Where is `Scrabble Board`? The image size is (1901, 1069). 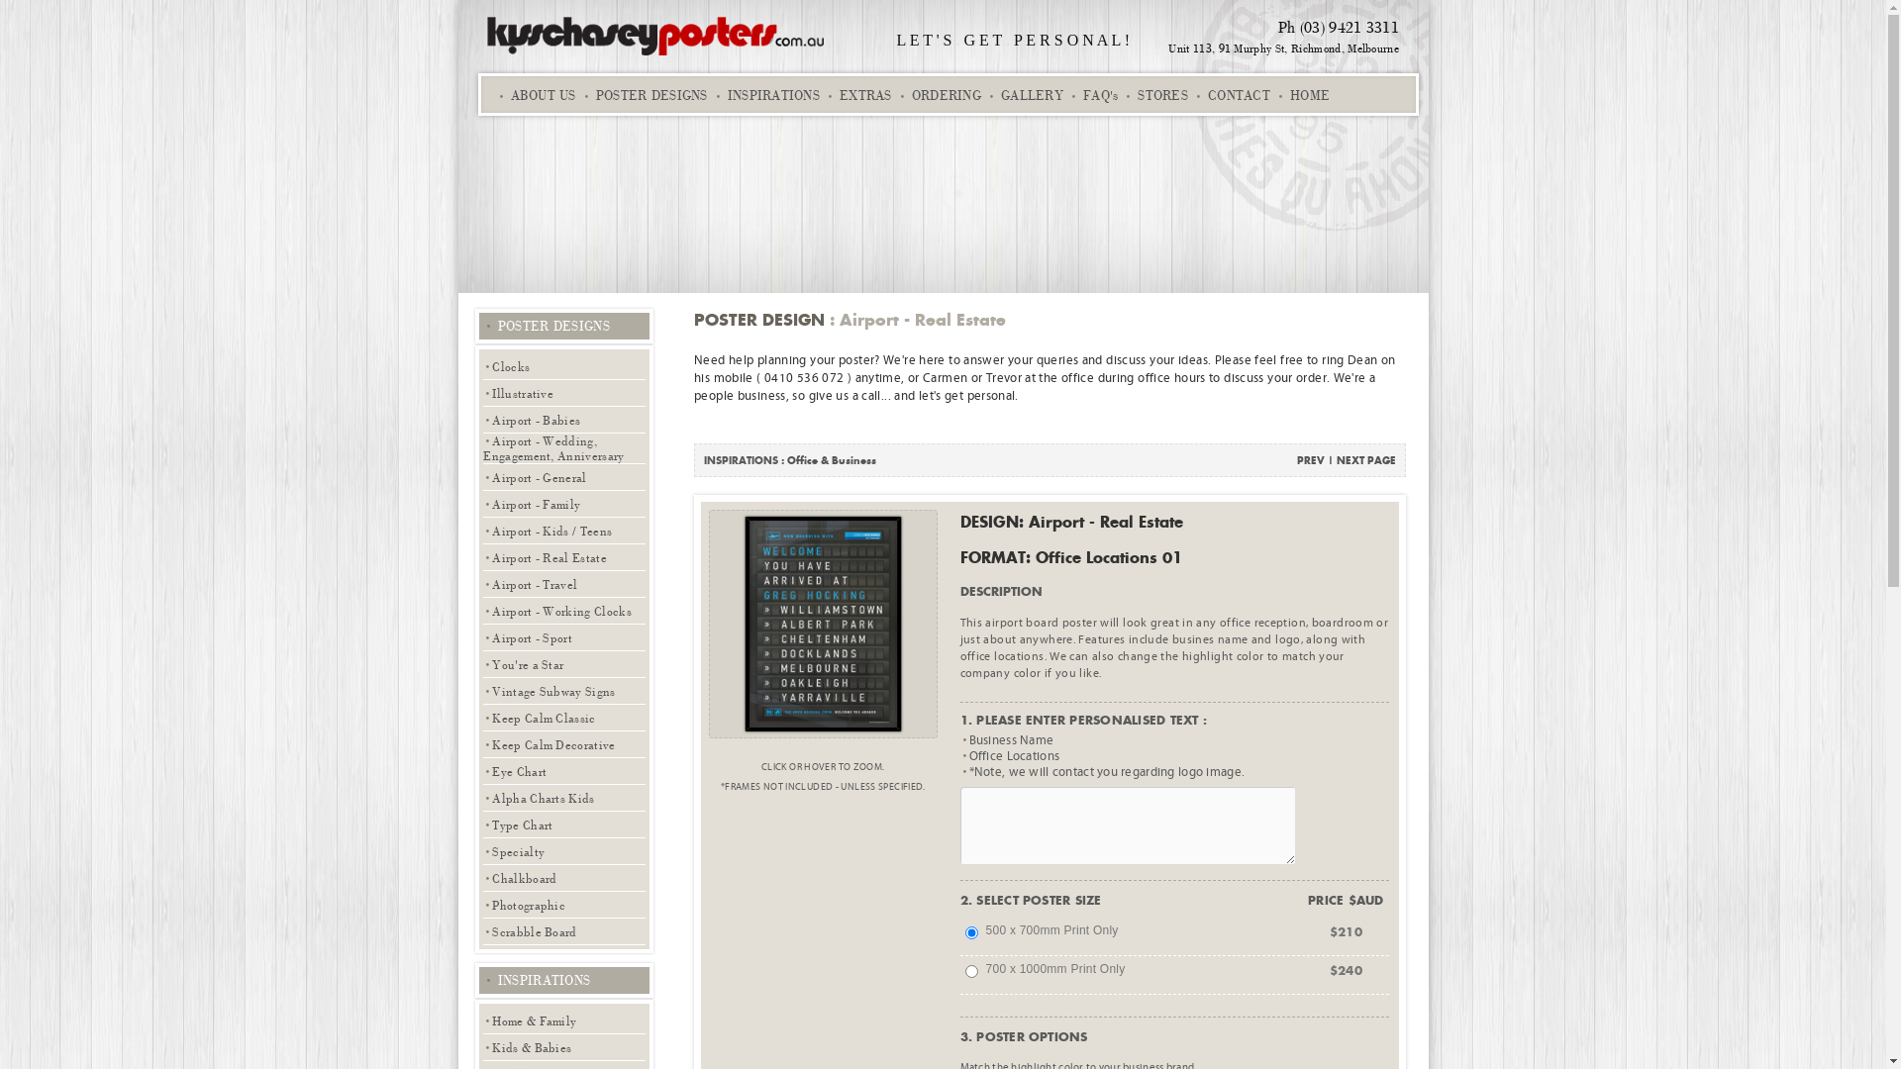 Scrabble Board is located at coordinates (564, 932).